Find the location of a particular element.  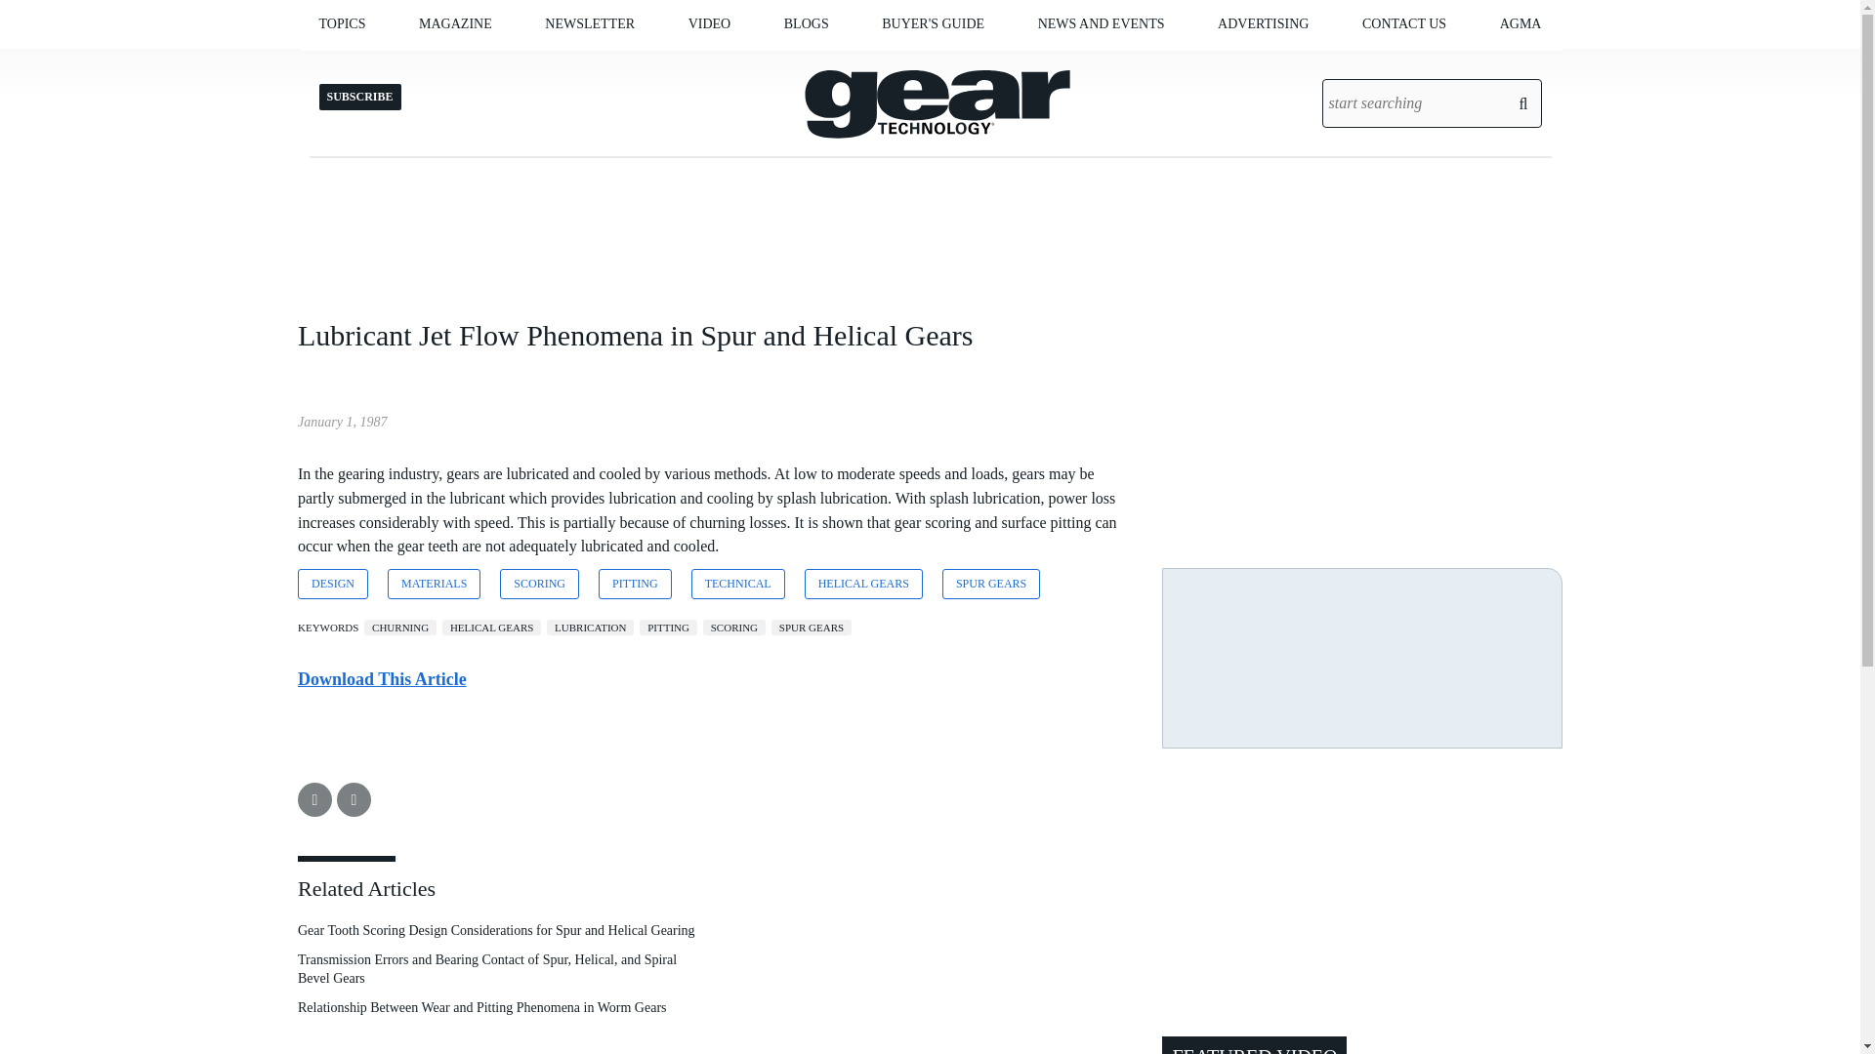

TOPICS is located at coordinates (342, 23).